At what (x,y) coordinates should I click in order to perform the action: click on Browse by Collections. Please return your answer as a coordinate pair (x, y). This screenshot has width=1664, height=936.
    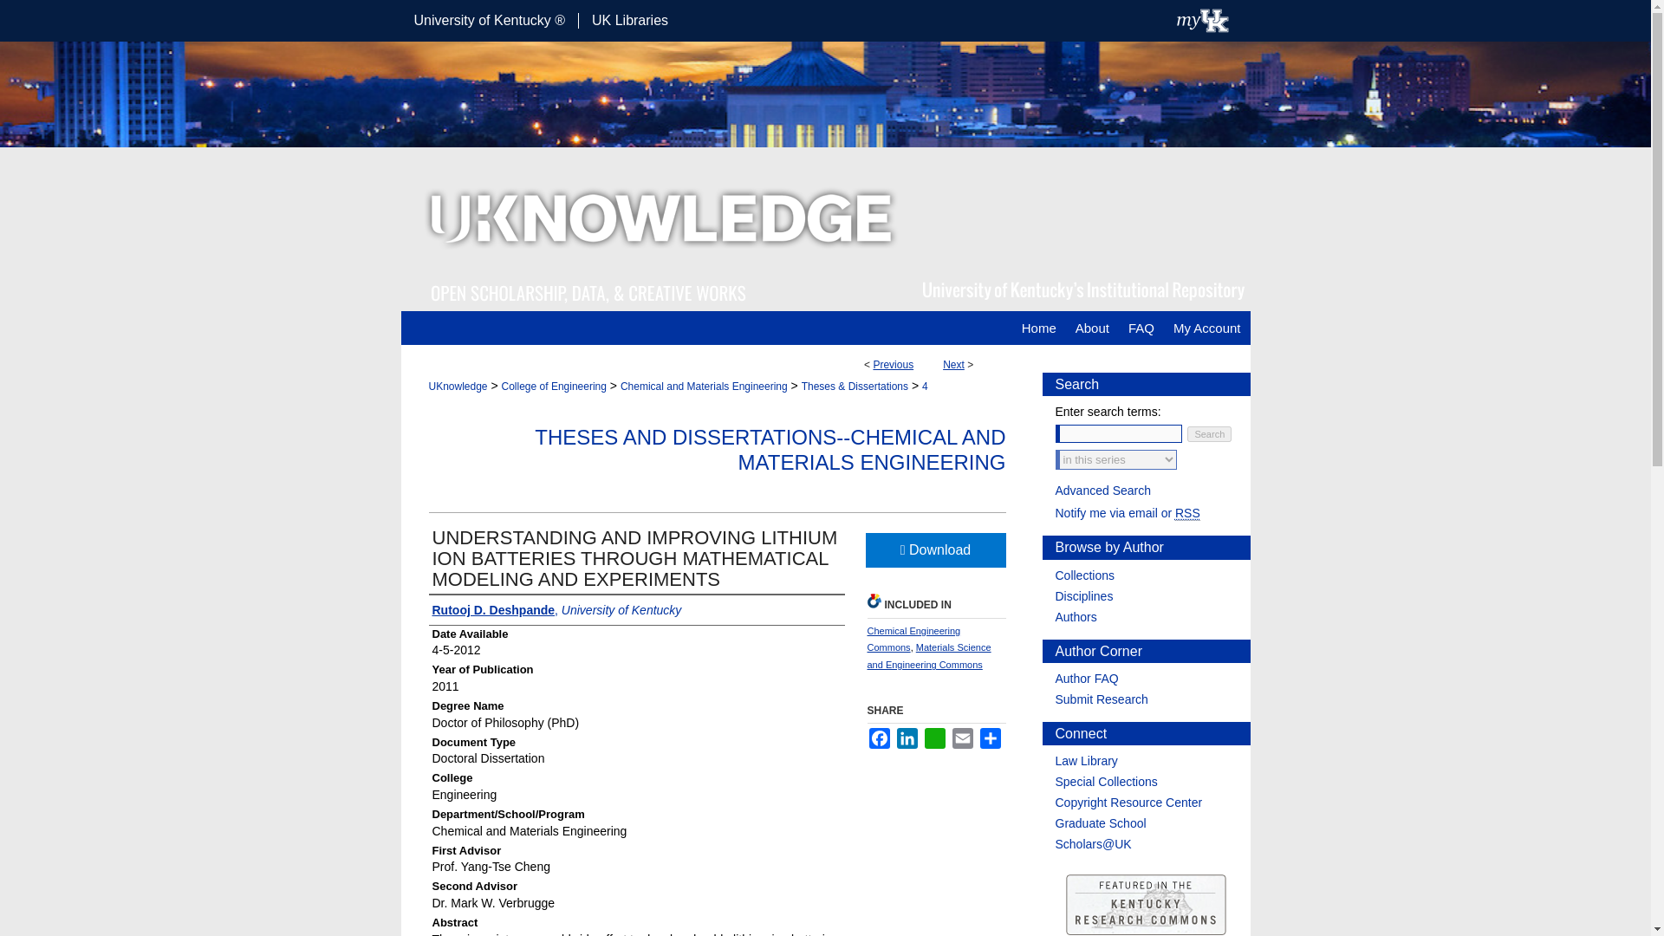
    Looking at the image, I should click on (1153, 575).